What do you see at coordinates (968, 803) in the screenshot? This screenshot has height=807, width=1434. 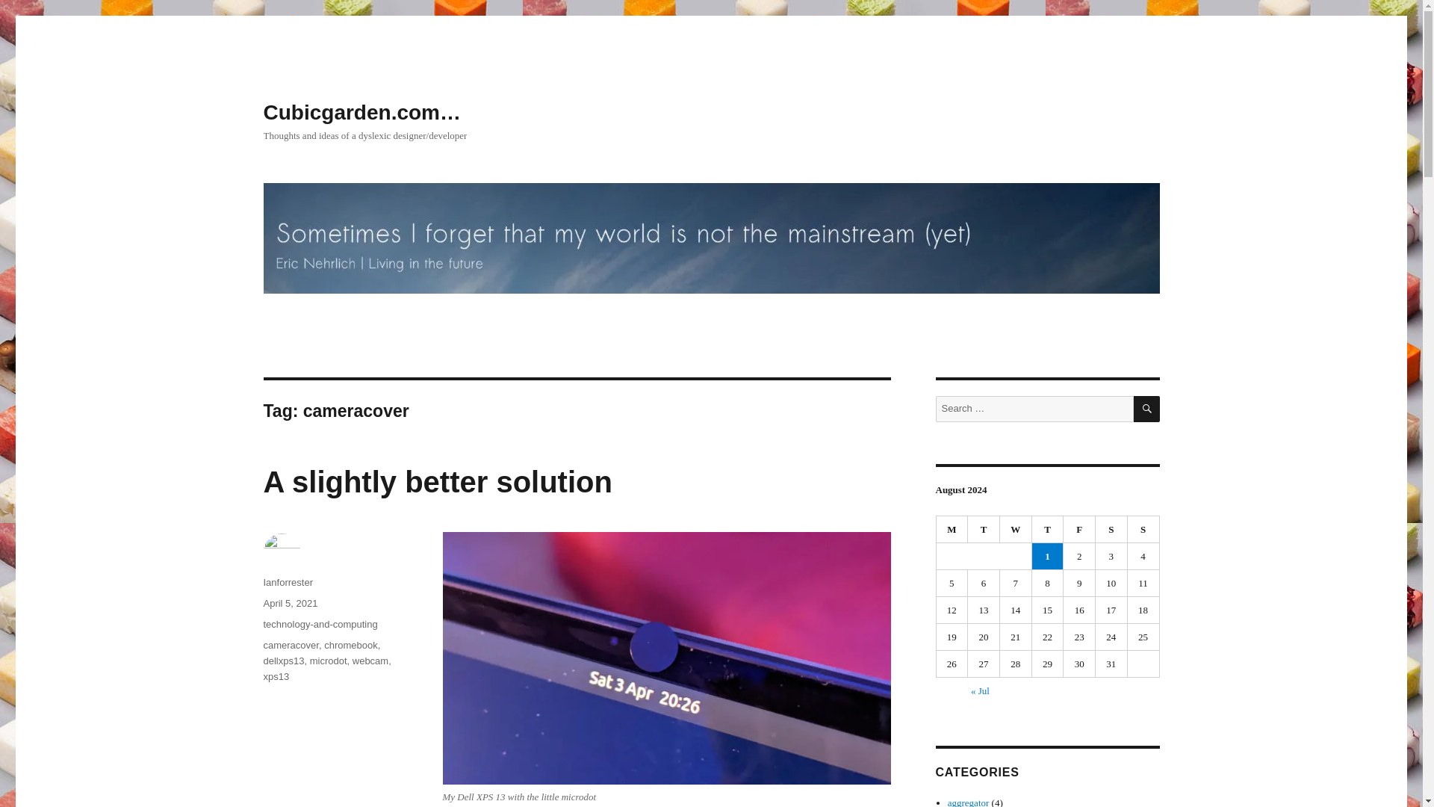 I see `aggregator` at bounding box center [968, 803].